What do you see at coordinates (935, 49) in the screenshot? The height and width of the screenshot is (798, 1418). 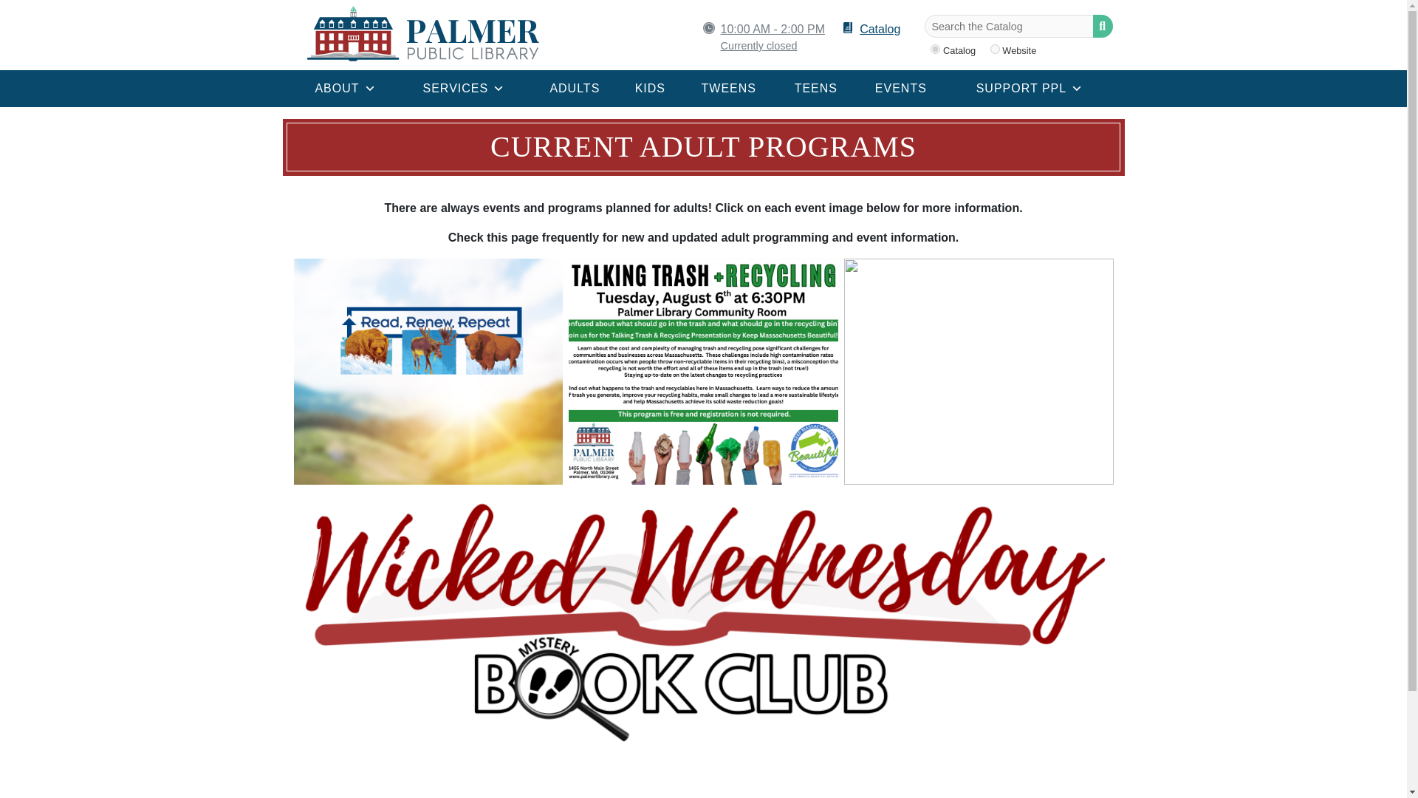 I see `on` at bounding box center [935, 49].